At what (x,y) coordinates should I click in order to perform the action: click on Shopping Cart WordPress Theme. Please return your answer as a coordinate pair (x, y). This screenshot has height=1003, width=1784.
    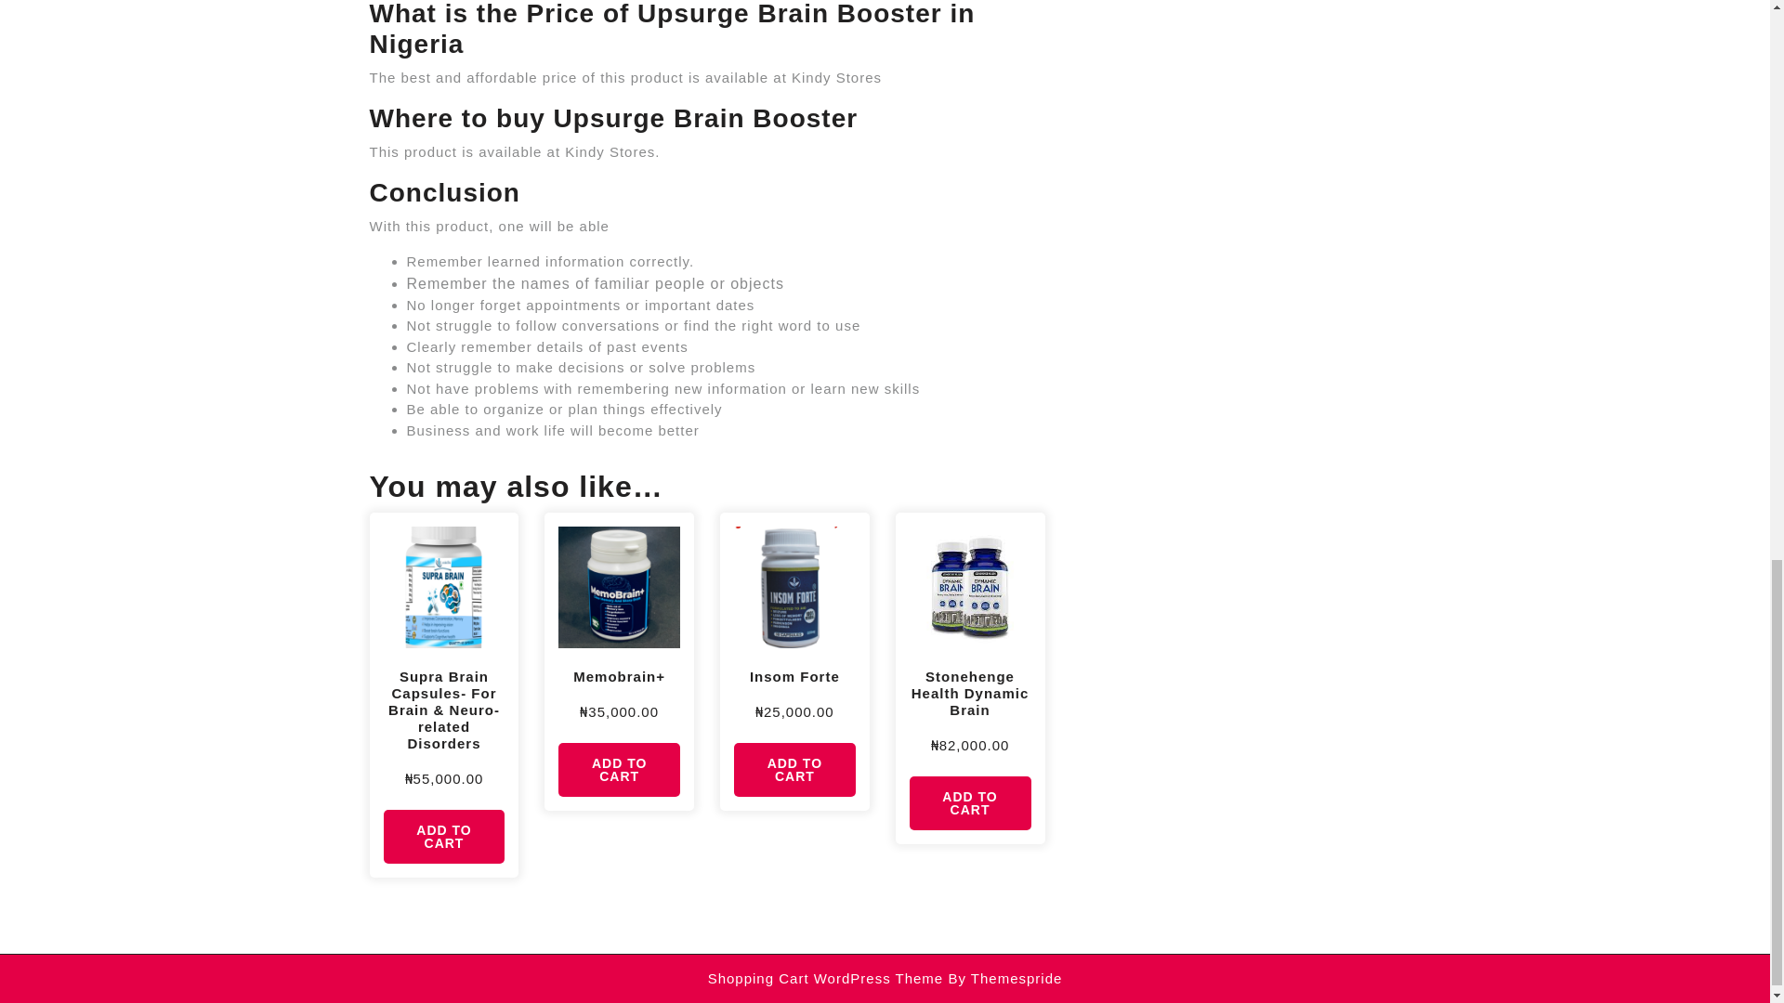
    Looking at the image, I should click on (825, 978).